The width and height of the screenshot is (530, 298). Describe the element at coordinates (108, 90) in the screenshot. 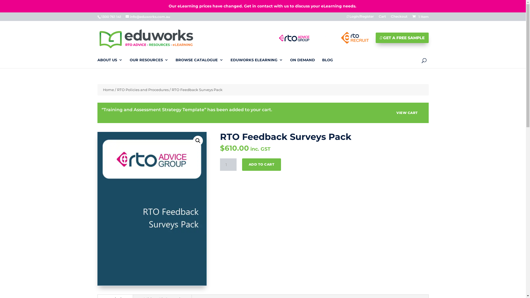

I see `Home` at that location.